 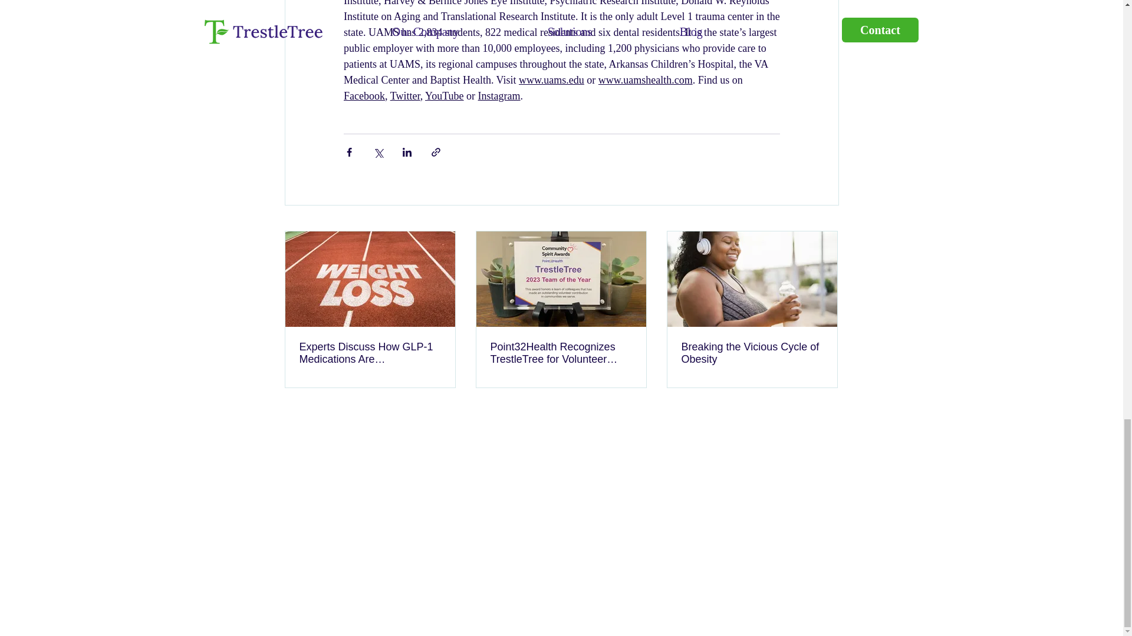 What do you see at coordinates (752, 353) in the screenshot?
I see `Breaking the Vicious Cycle of Obesity` at bounding box center [752, 353].